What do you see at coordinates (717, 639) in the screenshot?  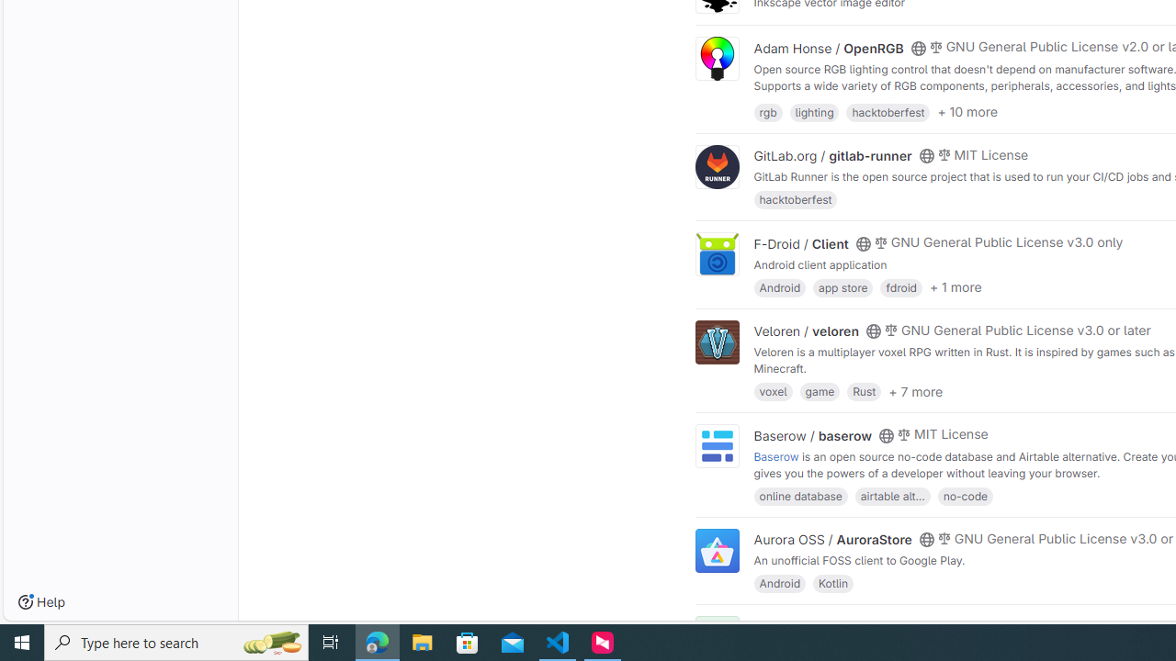 I see `F` at bounding box center [717, 639].